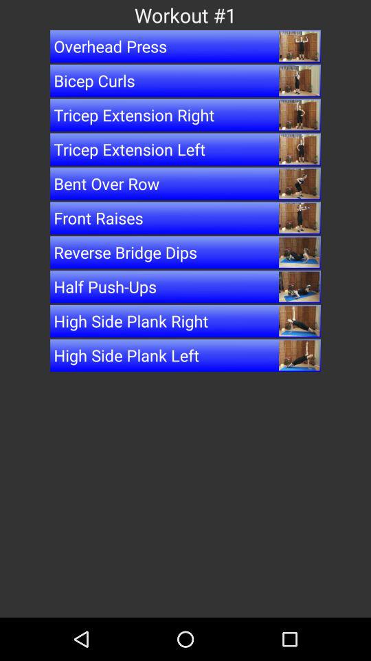 This screenshot has height=661, width=371. What do you see at coordinates (185, 46) in the screenshot?
I see `choose the app below the workout #1 icon` at bounding box center [185, 46].